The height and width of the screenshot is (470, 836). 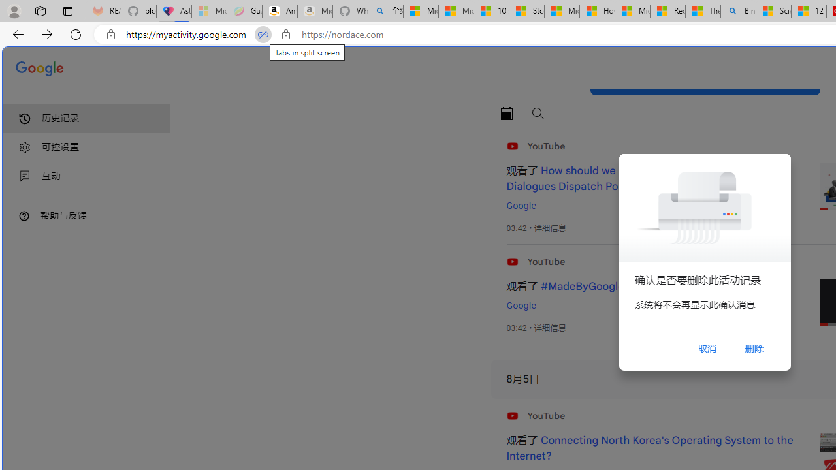 What do you see at coordinates (24, 215) in the screenshot?
I see `Class: DTiKkd NMm5M` at bounding box center [24, 215].